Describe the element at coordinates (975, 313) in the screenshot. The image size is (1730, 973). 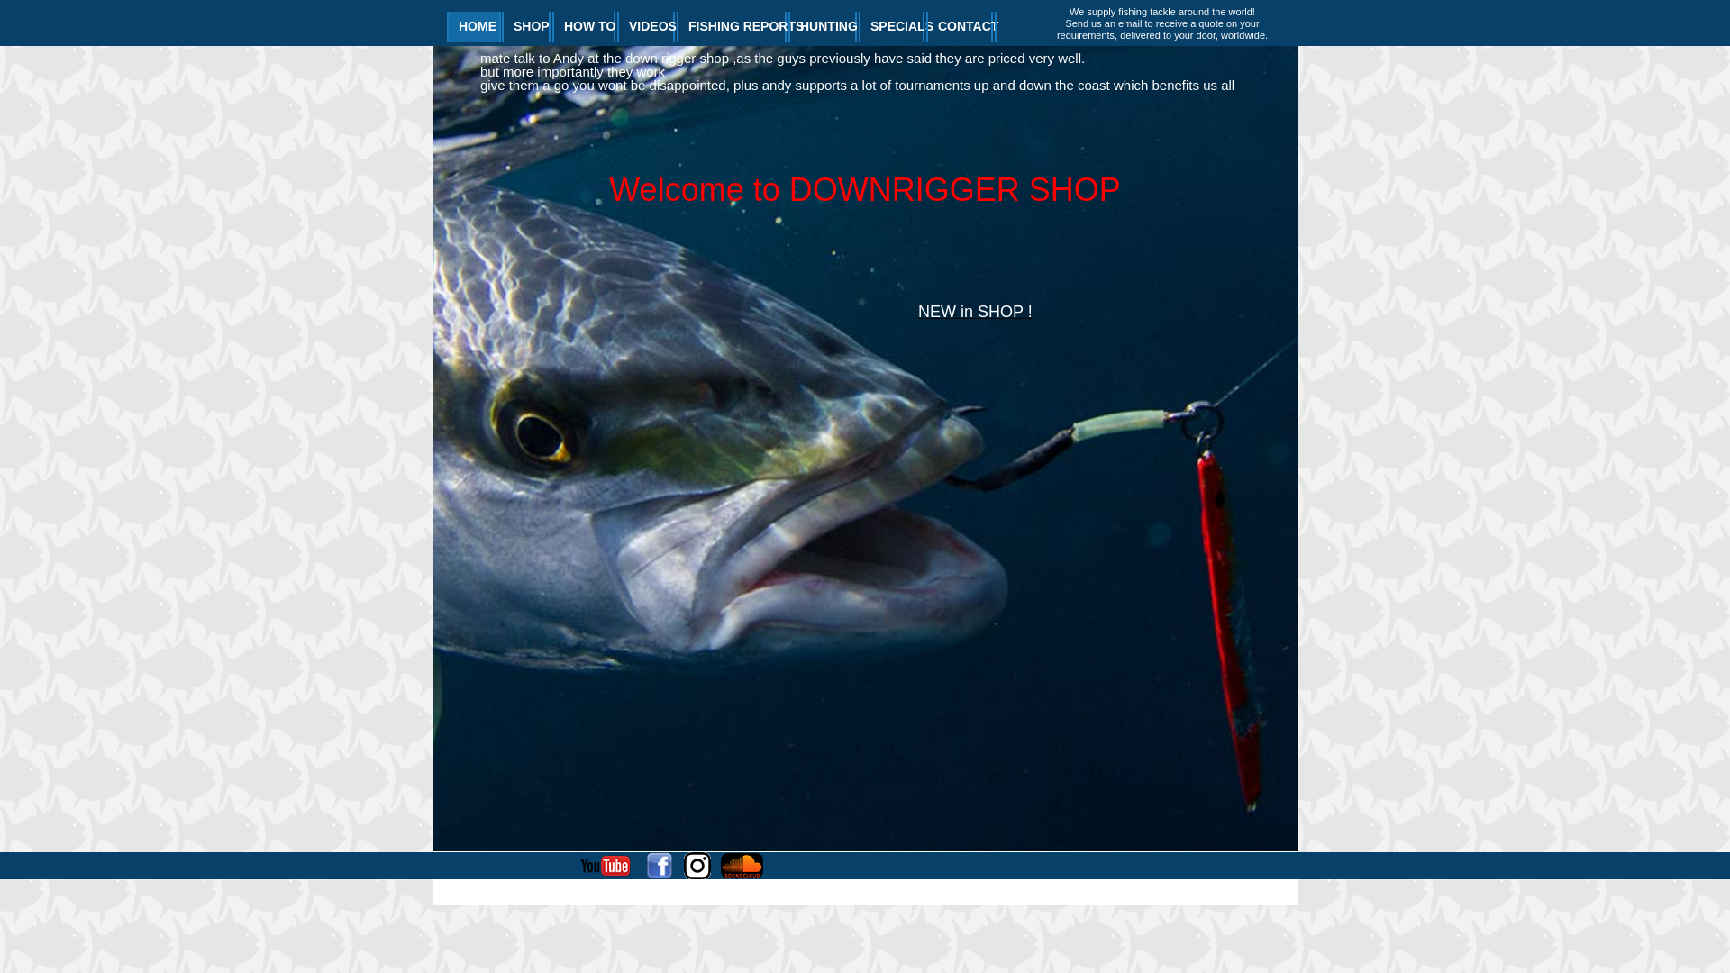
I see `NEW in SHOP !` at that location.